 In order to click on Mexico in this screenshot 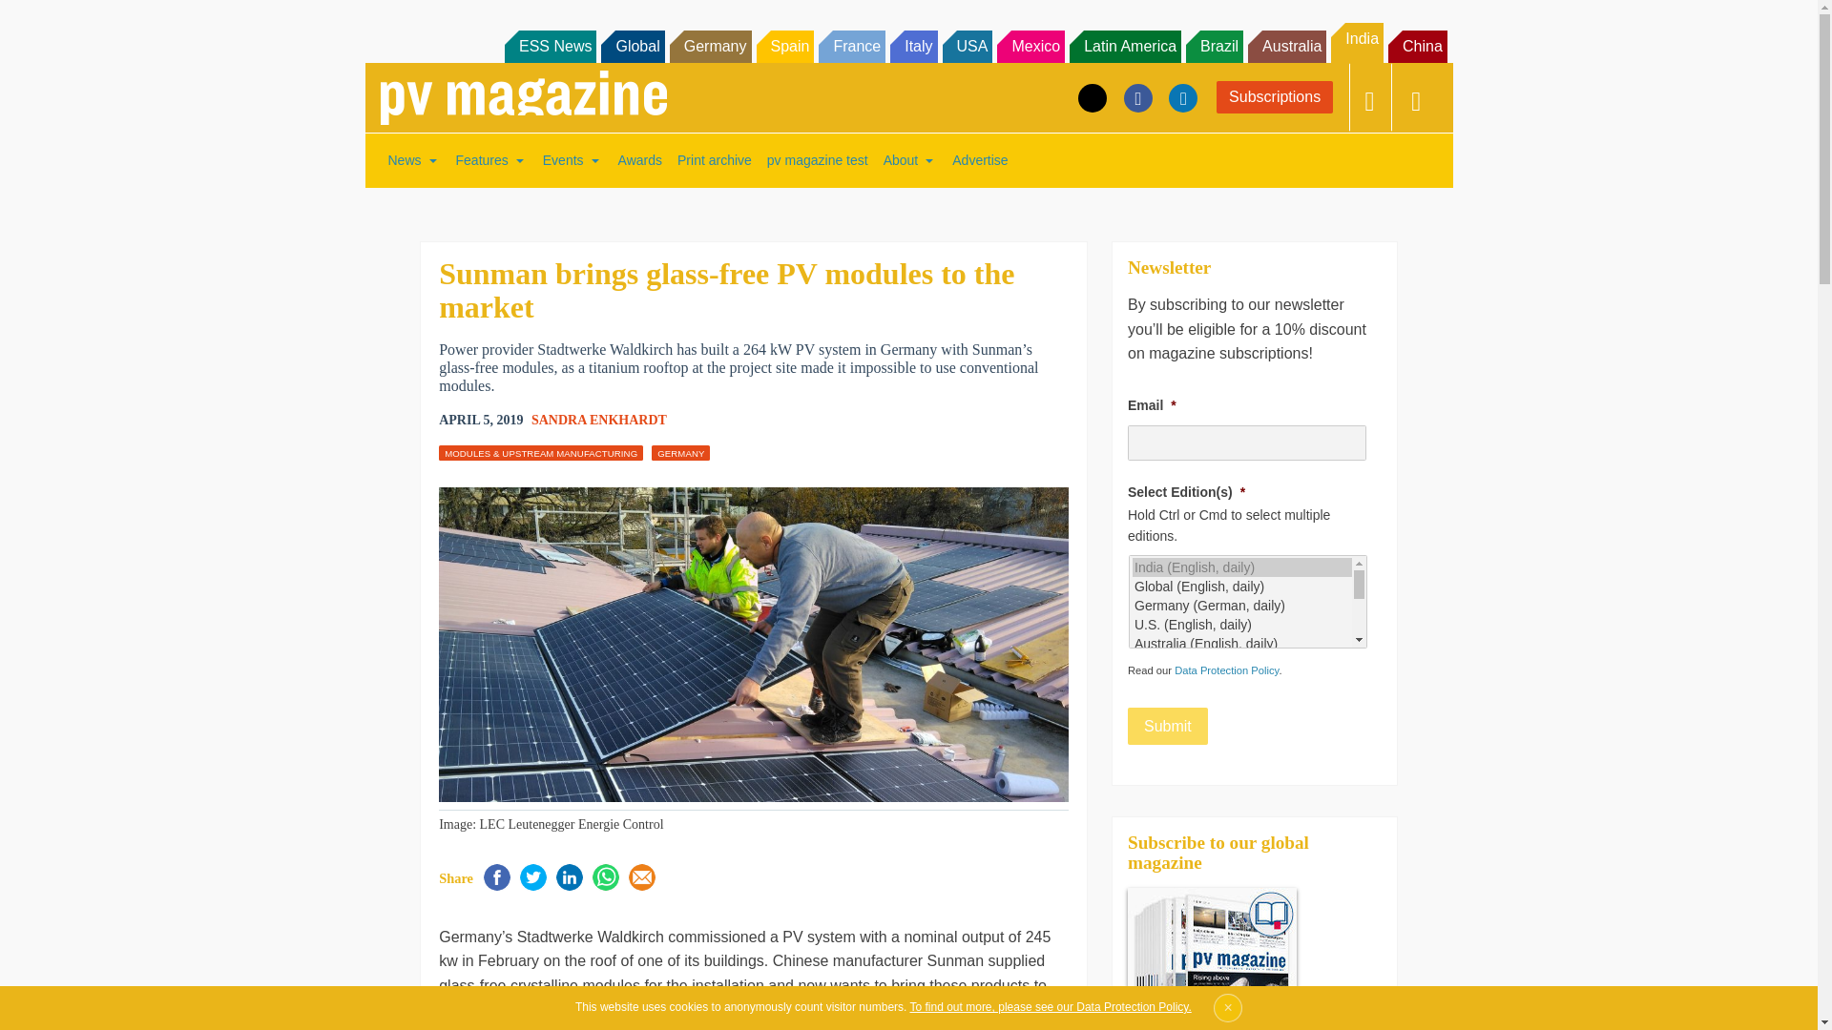, I will do `click(1030, 46)`.